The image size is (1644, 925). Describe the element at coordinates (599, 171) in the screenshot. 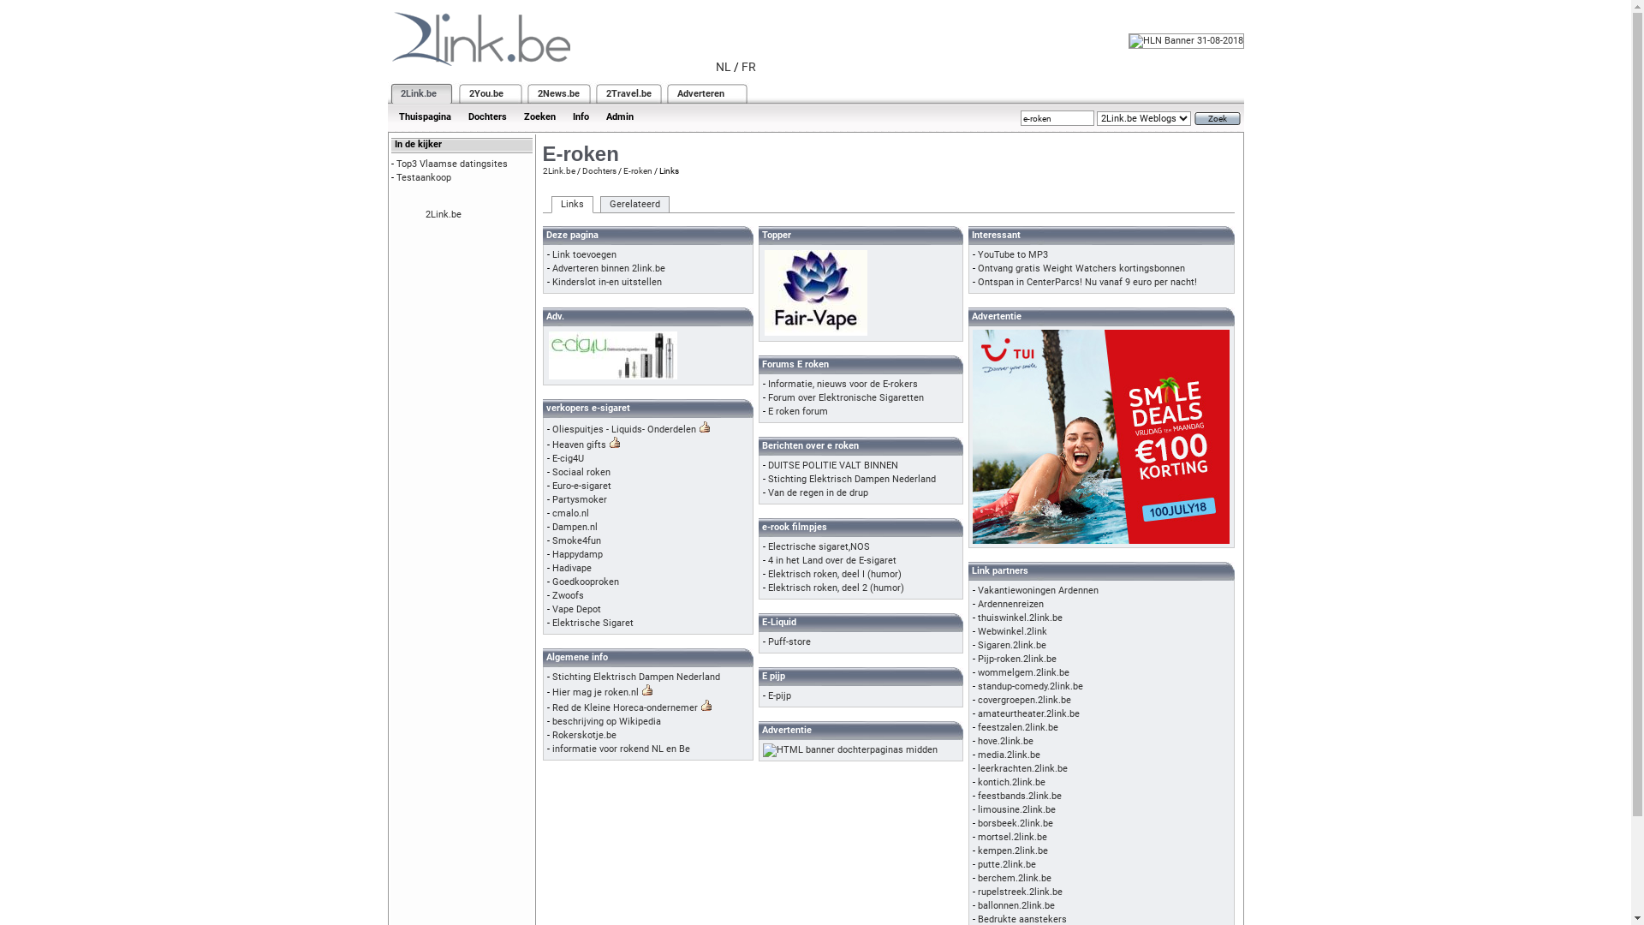

I see `Dochters` at that location.